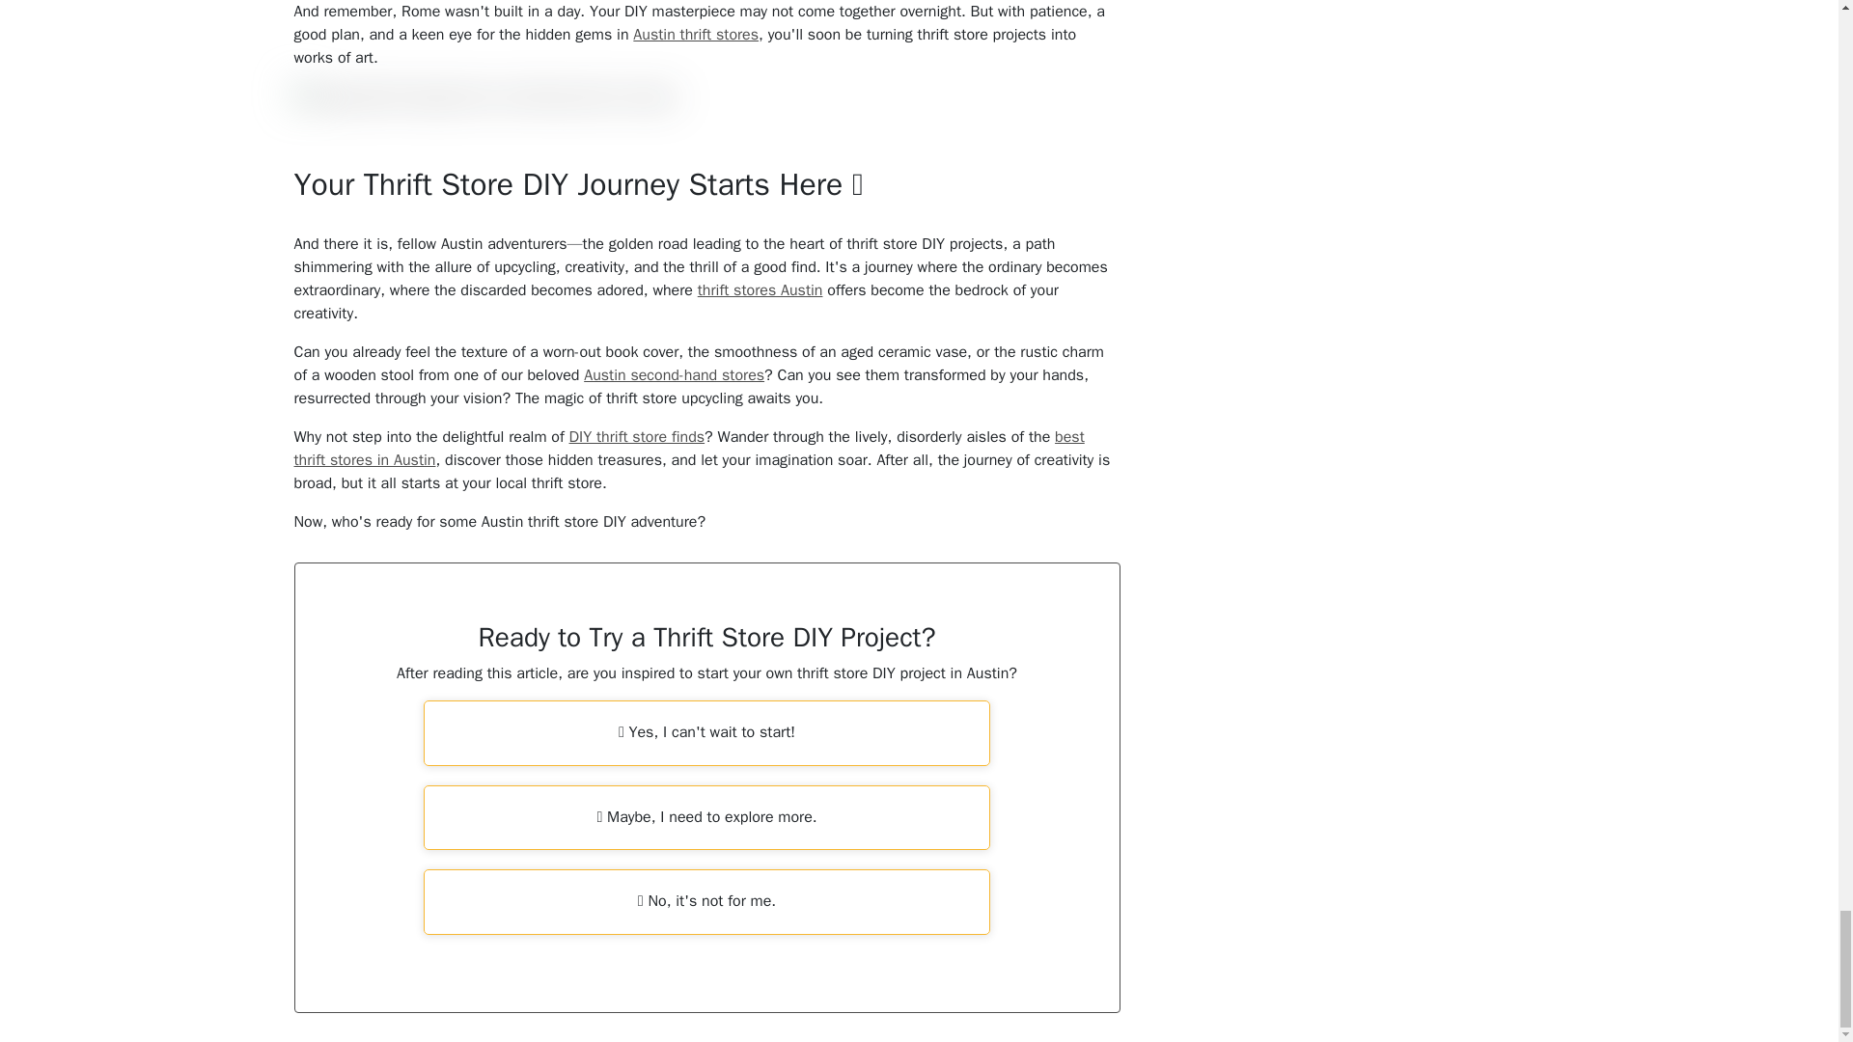  Describe the element at coordinates (674, 374) in the screenshot. I see `Austin second-hand stores` at that location.